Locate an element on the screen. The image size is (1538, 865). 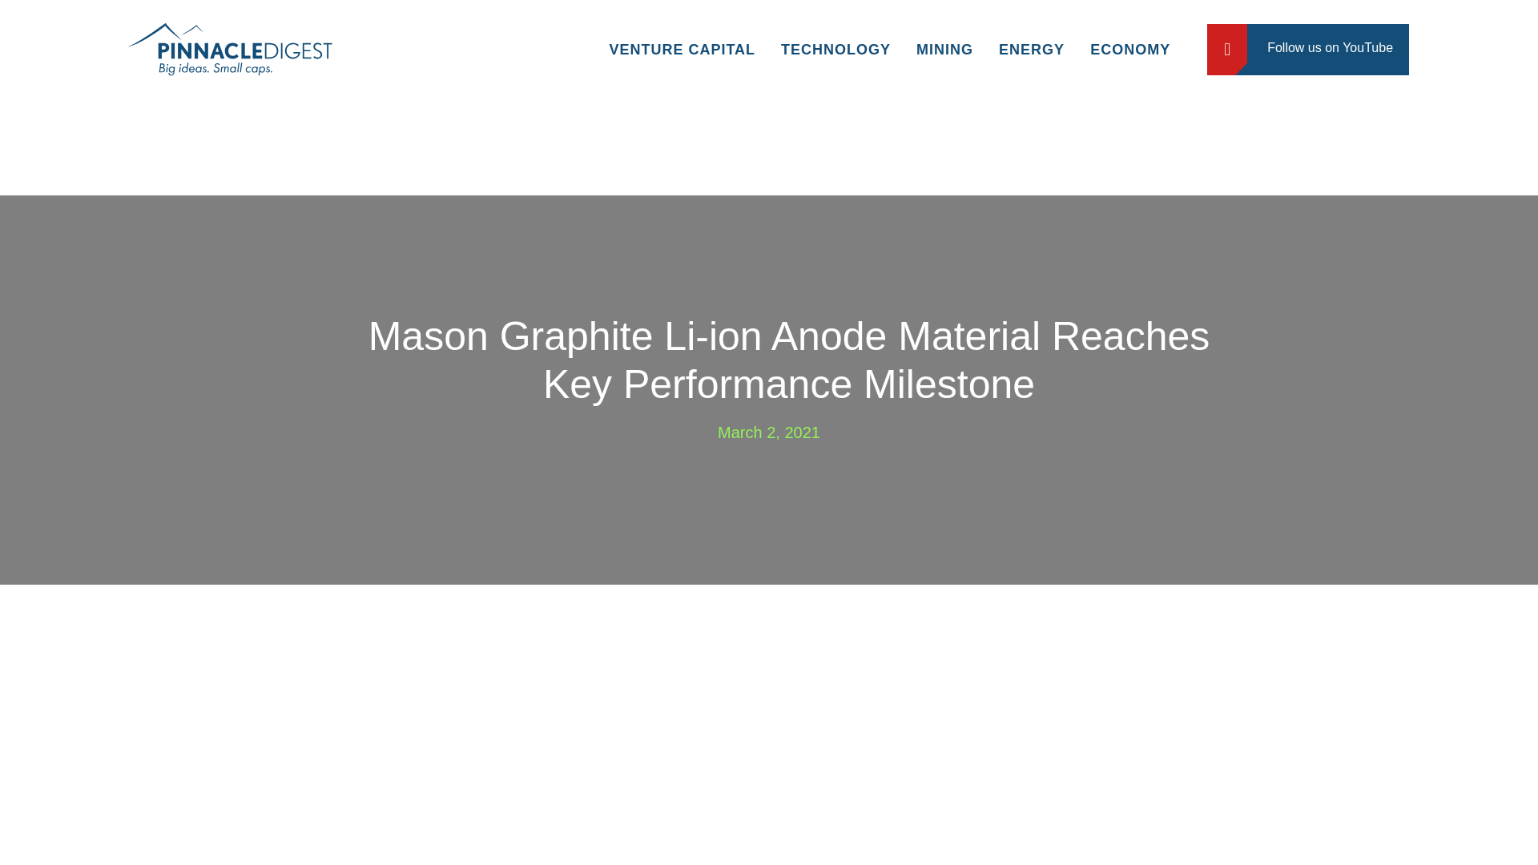
Follow us on YouTube is located at coordinates (1307, 50).